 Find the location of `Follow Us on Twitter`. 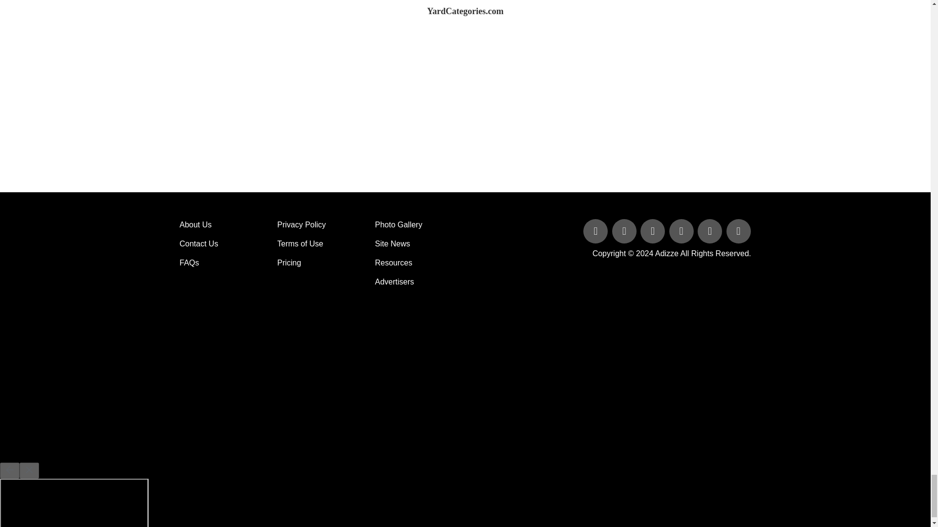

Follow Us on Twitter is located at coordinates (625, 231).